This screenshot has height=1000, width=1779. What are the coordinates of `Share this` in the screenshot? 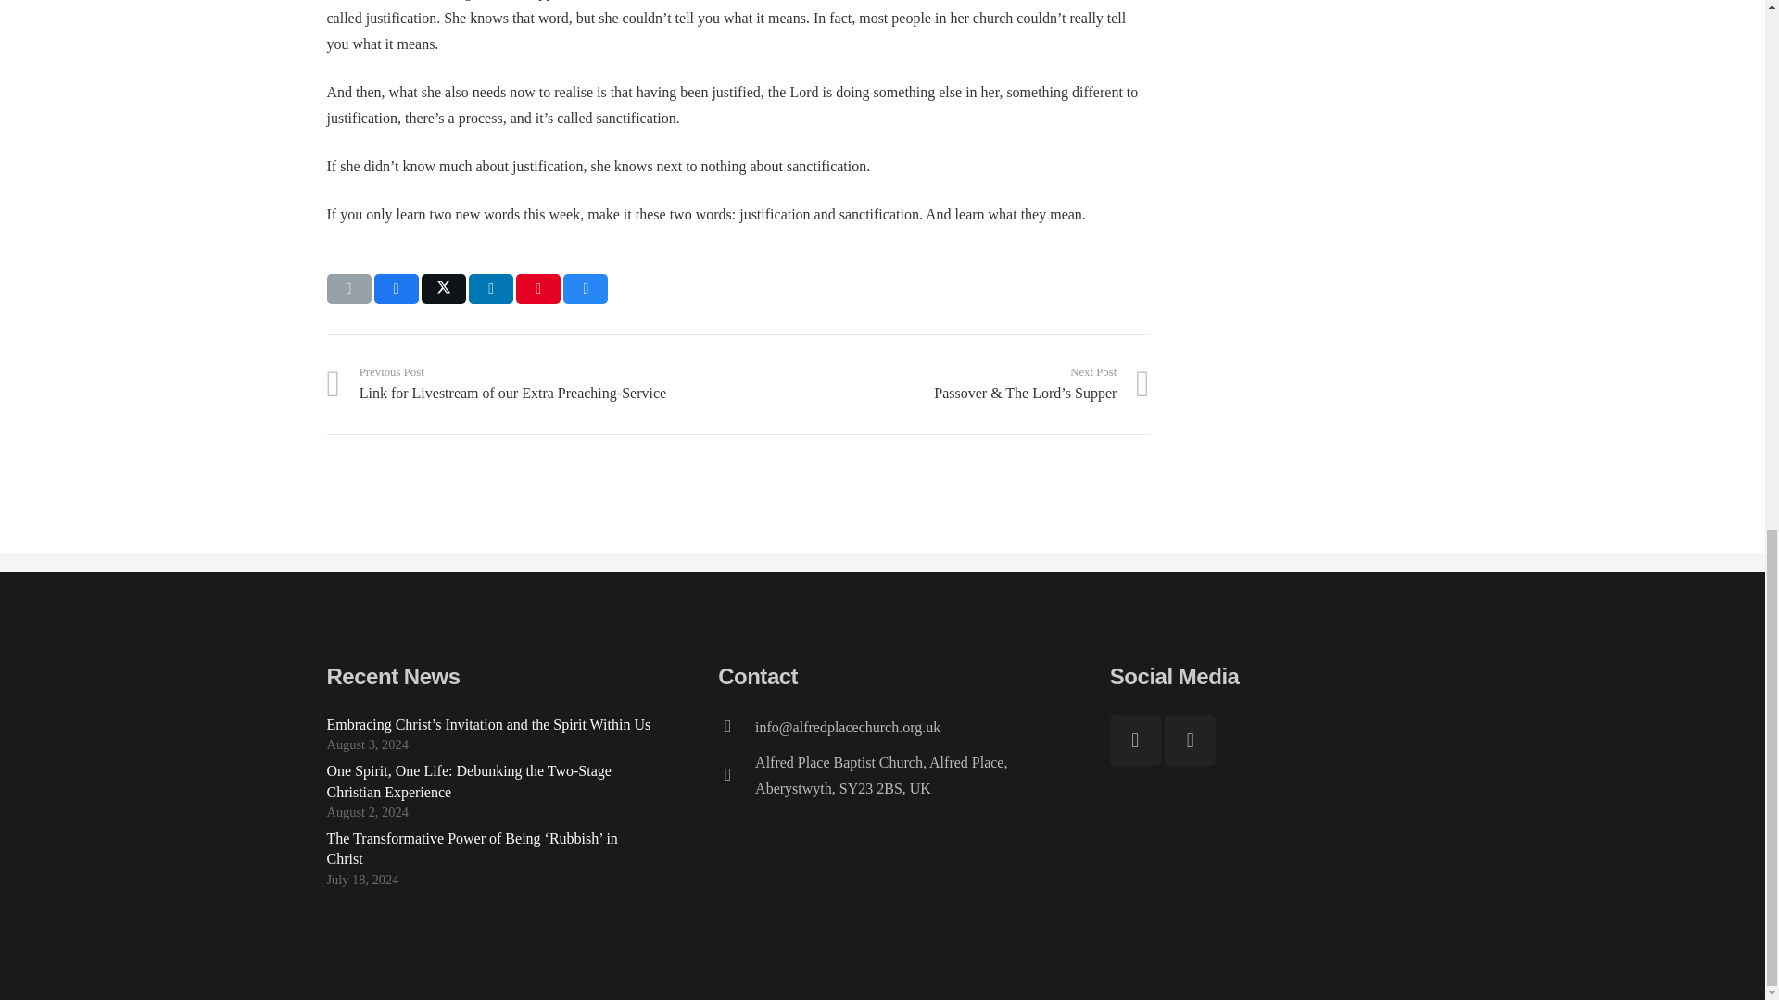 It's located at (586, 289).